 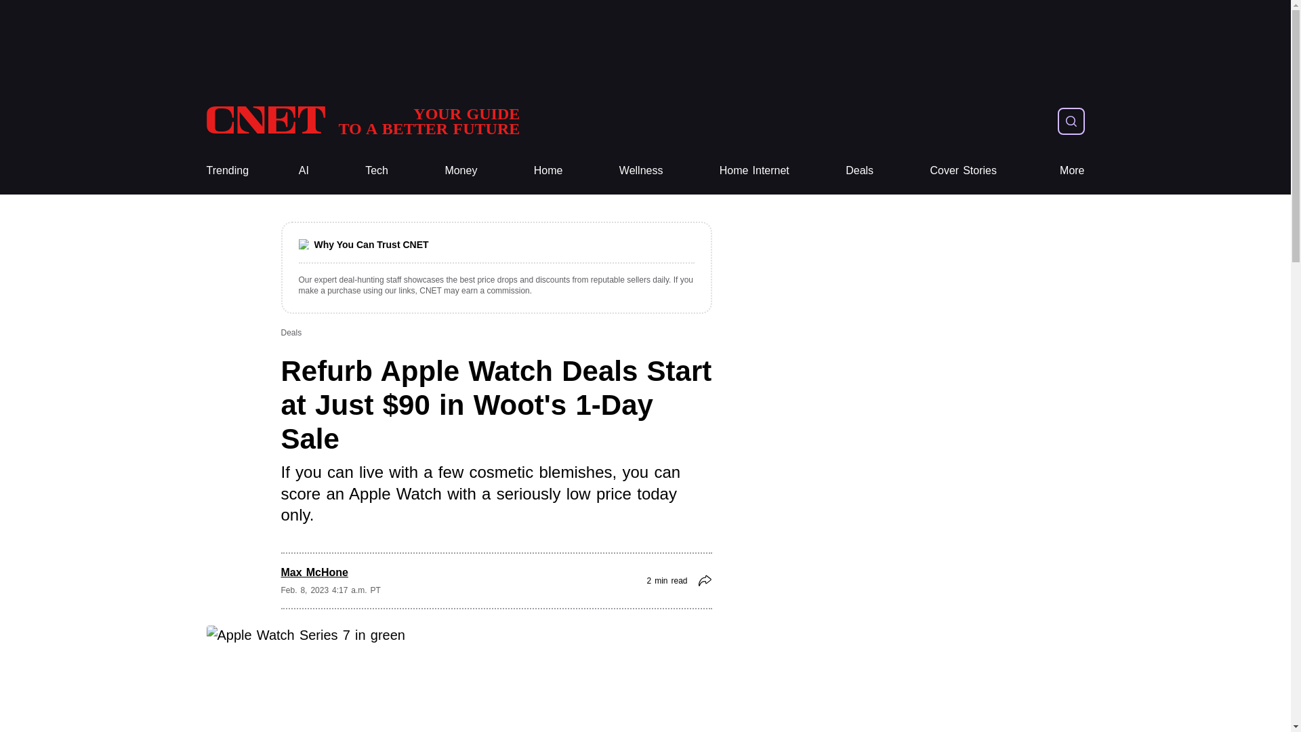 I want to click on Trending, so click(x=461, y=171).